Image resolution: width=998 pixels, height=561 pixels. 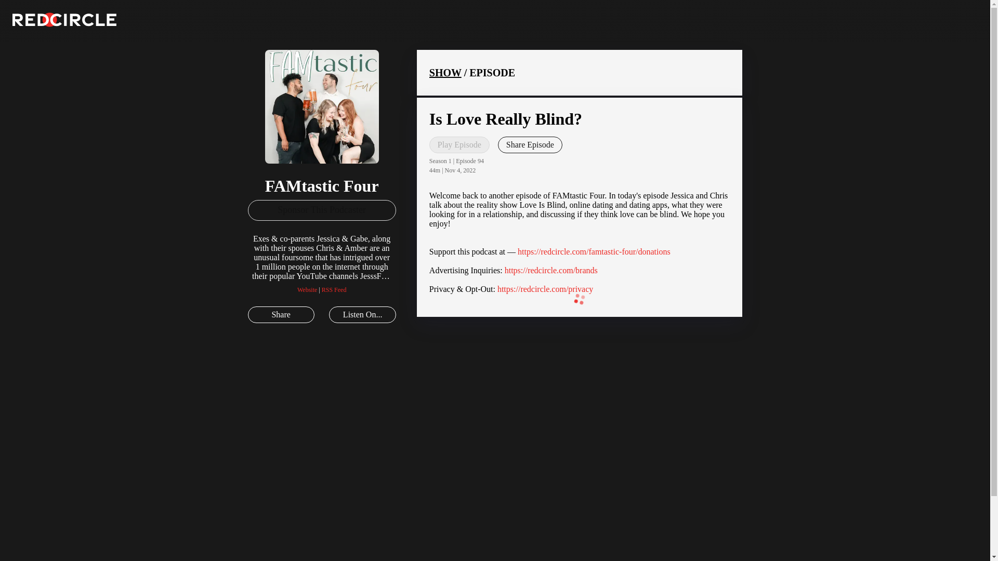 What do you see at coordinates (334, 289) in the screenshot?
I see `RSS Feed` at bounding box center [334, 289].